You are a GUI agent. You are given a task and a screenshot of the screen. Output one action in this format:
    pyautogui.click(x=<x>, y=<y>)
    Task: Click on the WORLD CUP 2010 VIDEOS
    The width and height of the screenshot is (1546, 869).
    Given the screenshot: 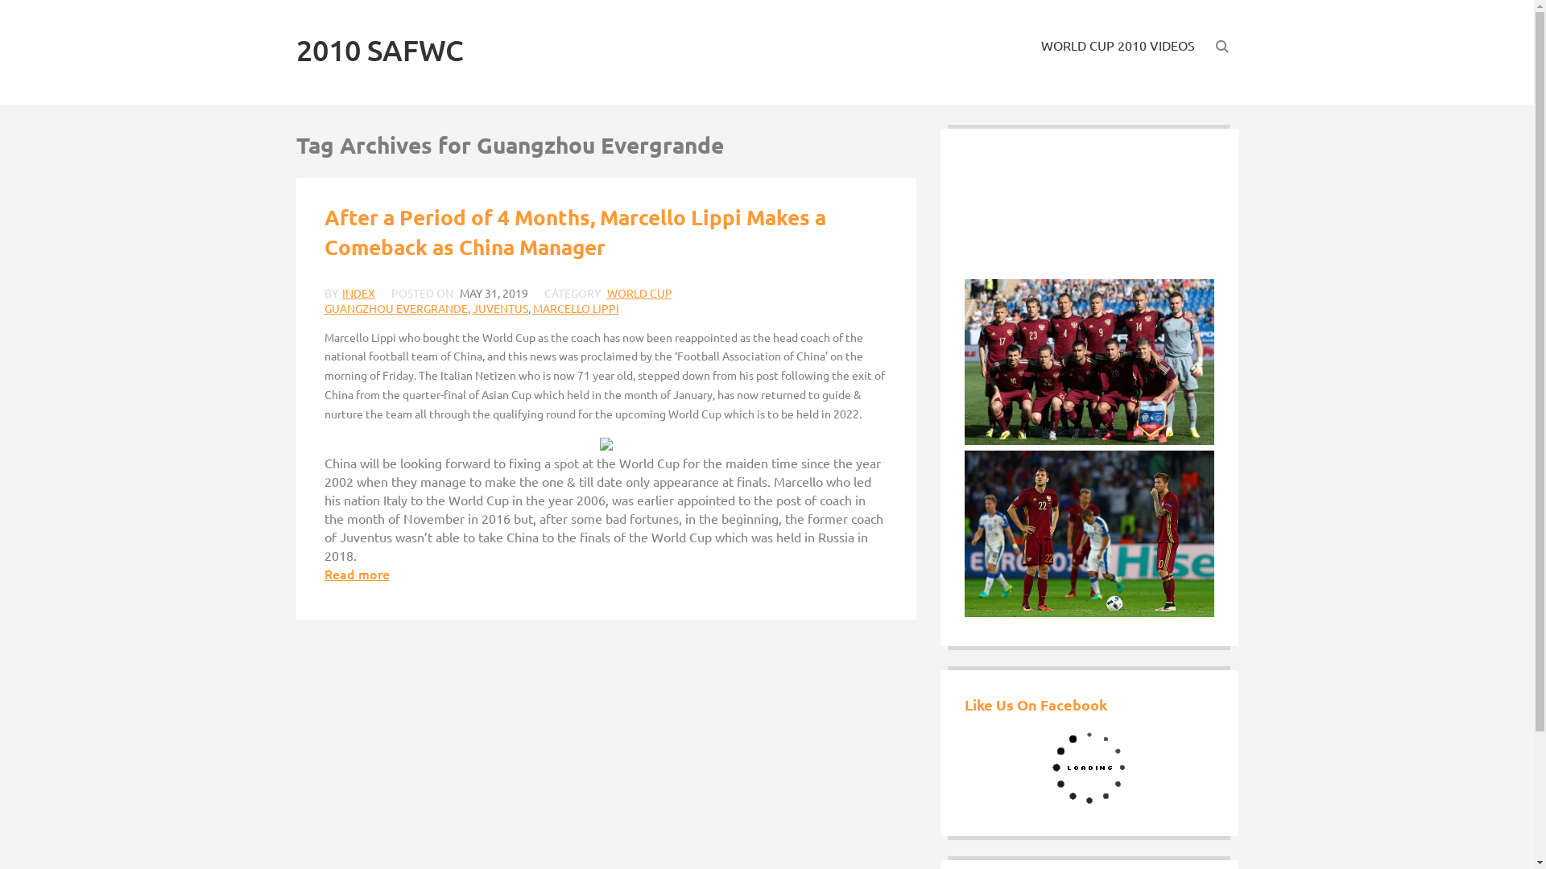 What is the action you would take?
    pyautogui.click(x=1118, y=45)
    